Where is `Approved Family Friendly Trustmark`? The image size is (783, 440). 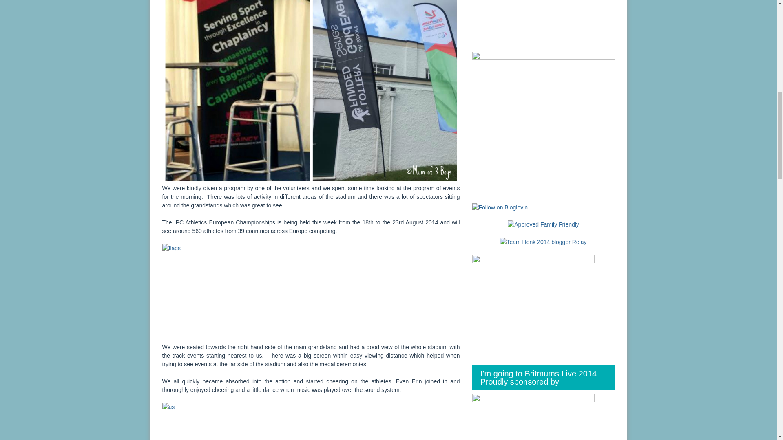 Approved Family Friendly Trustmark is located at coordinates (543, 224).